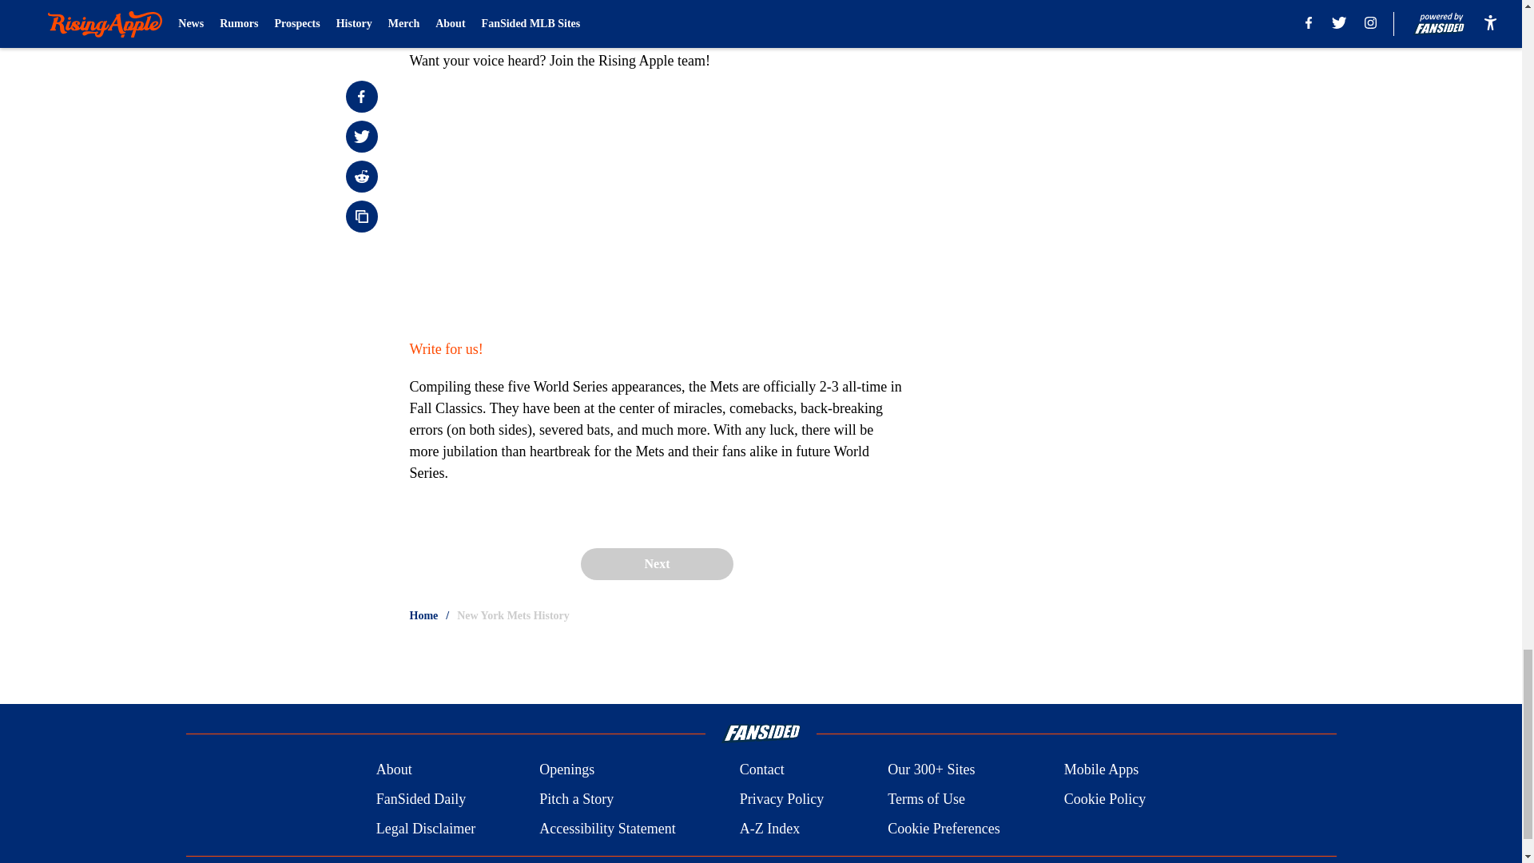  What do you see at coordinates (446, 348) in the screenshot?
I see `Write for us!` at bounding box center [446, 348].